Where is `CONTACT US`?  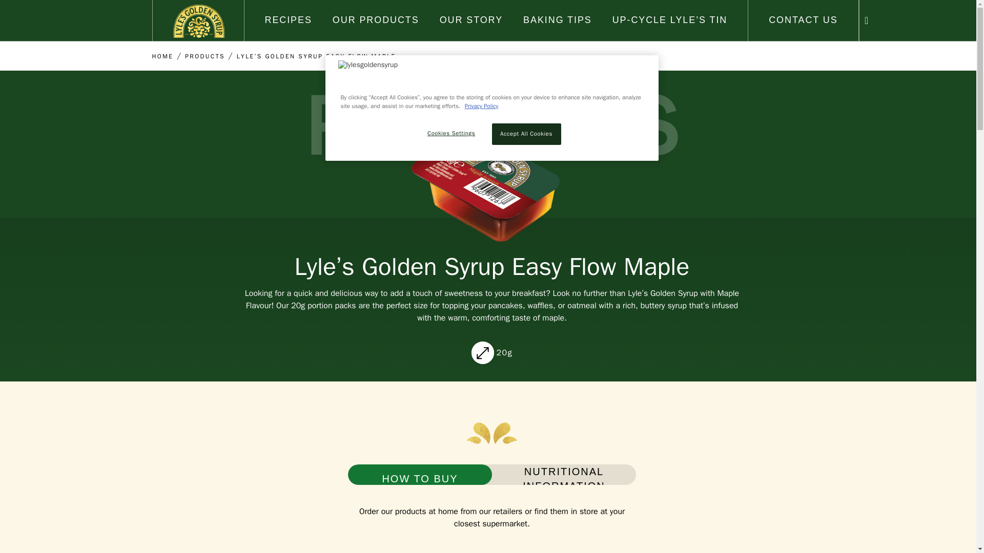 CONTACT US is located at coordinates (803, 19).